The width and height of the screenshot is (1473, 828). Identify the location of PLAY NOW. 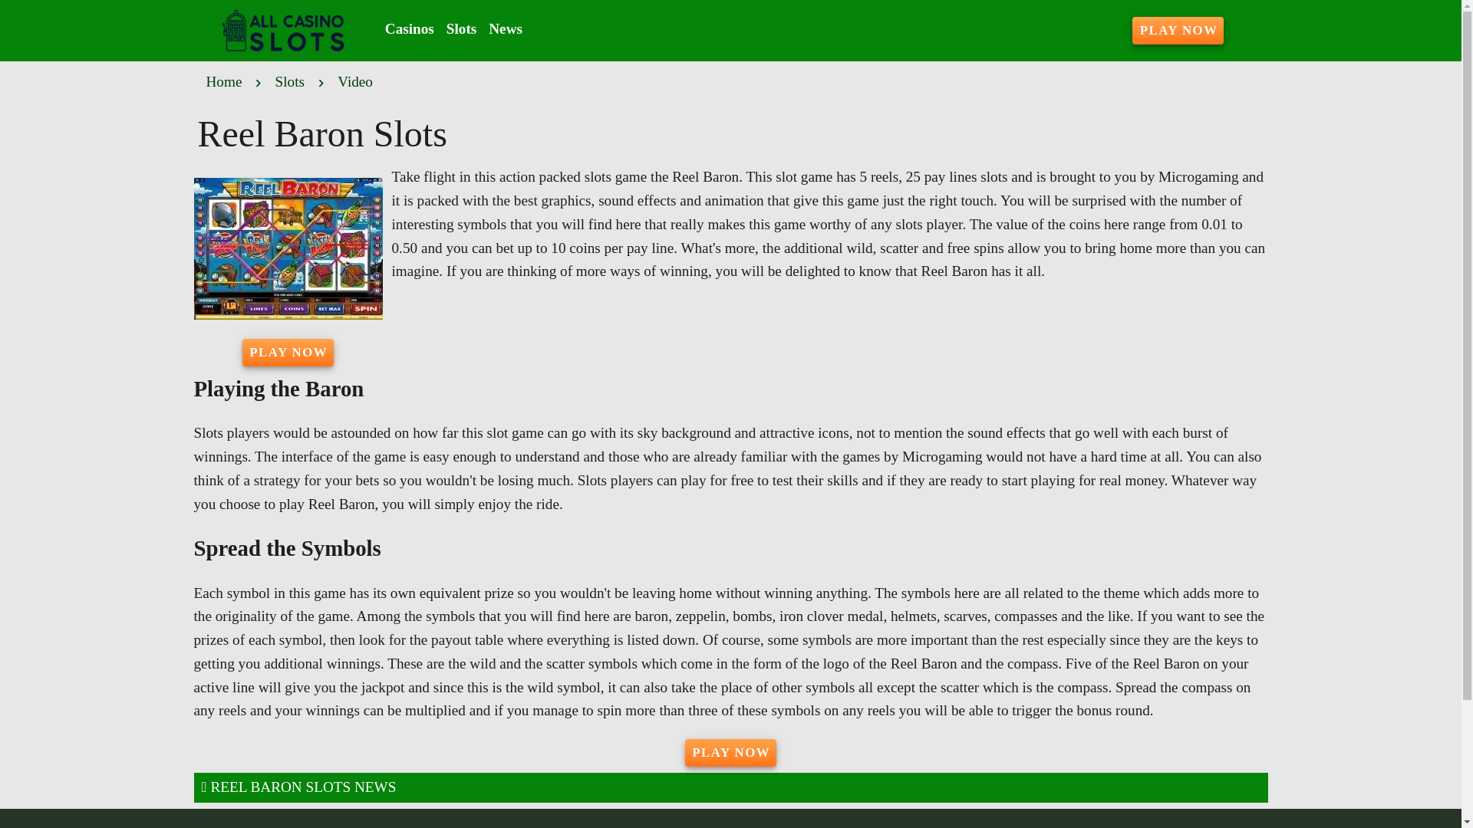
(730, 753).